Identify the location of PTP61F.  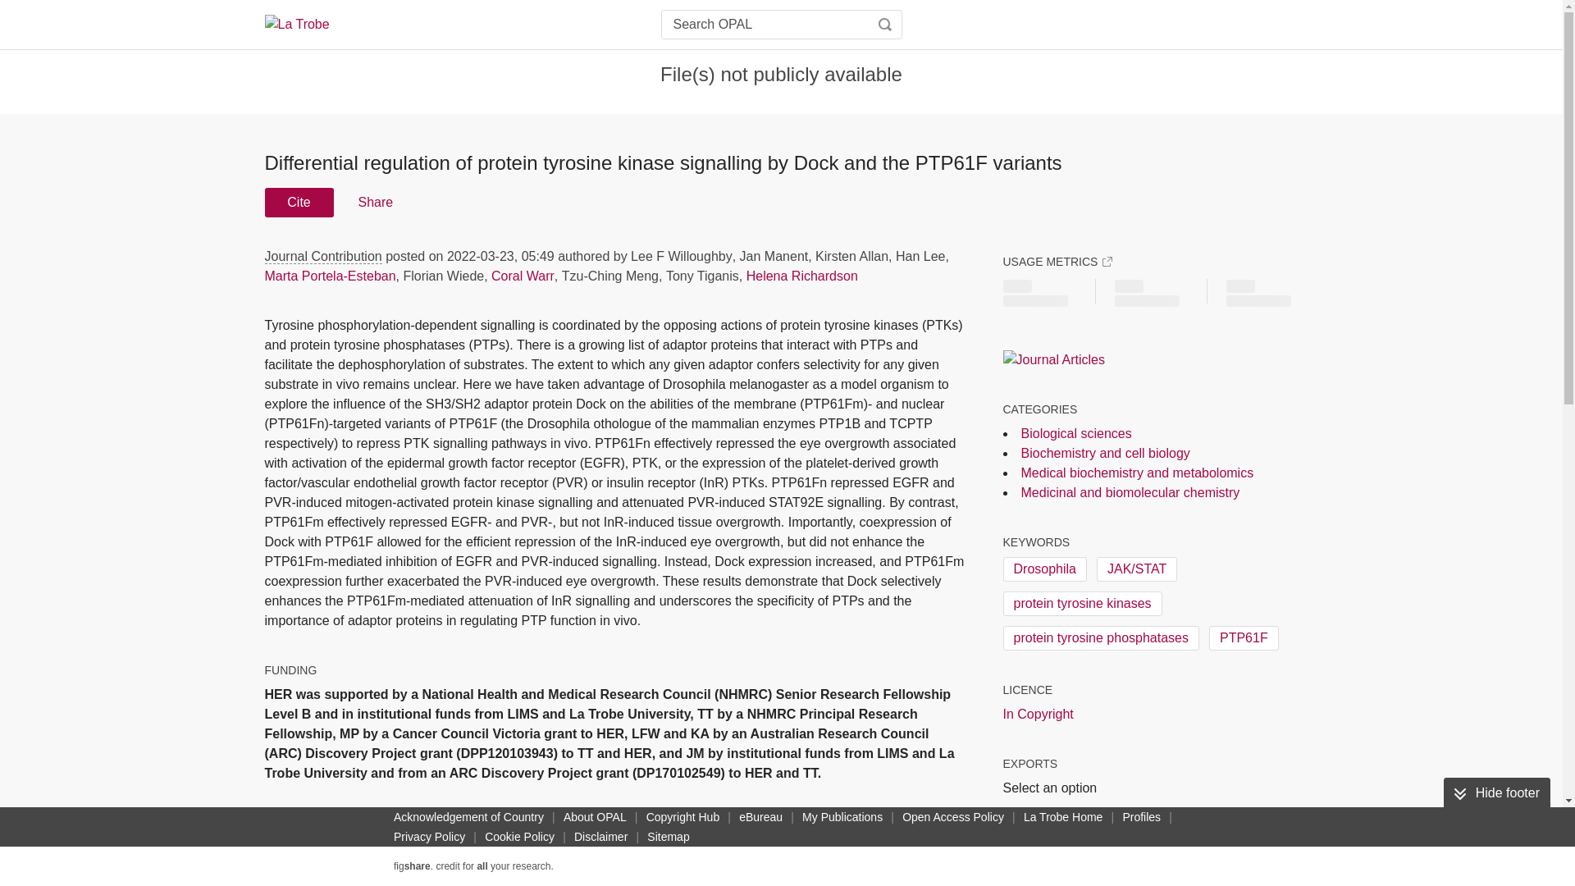
(1244, 637).